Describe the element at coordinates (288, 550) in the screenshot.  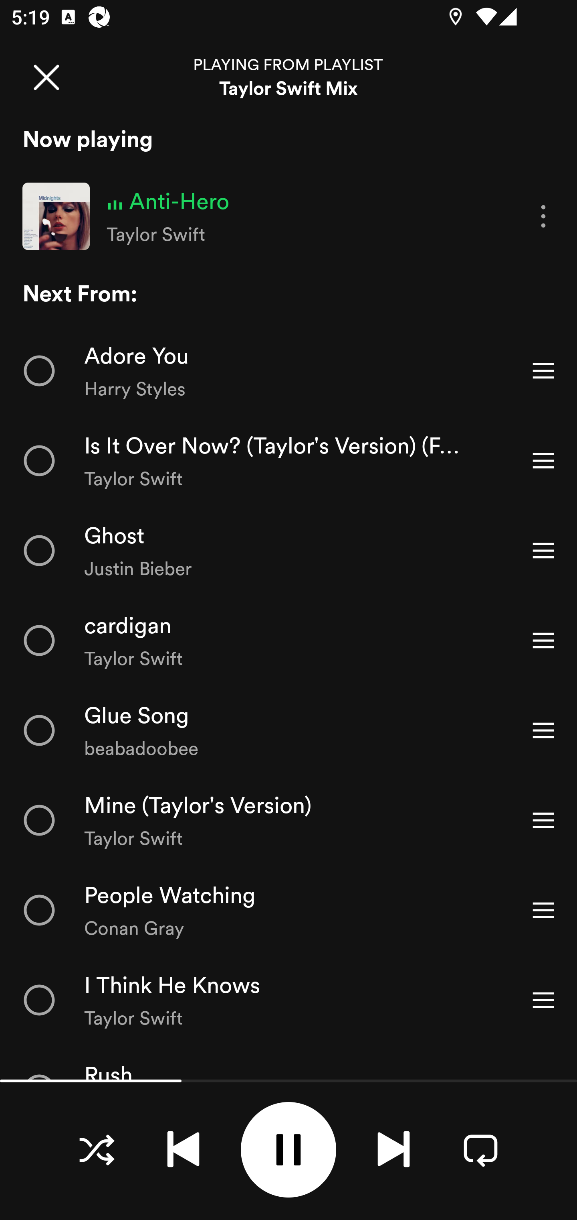
I see `Ghost Justin Bieber Reorder track` at that location.